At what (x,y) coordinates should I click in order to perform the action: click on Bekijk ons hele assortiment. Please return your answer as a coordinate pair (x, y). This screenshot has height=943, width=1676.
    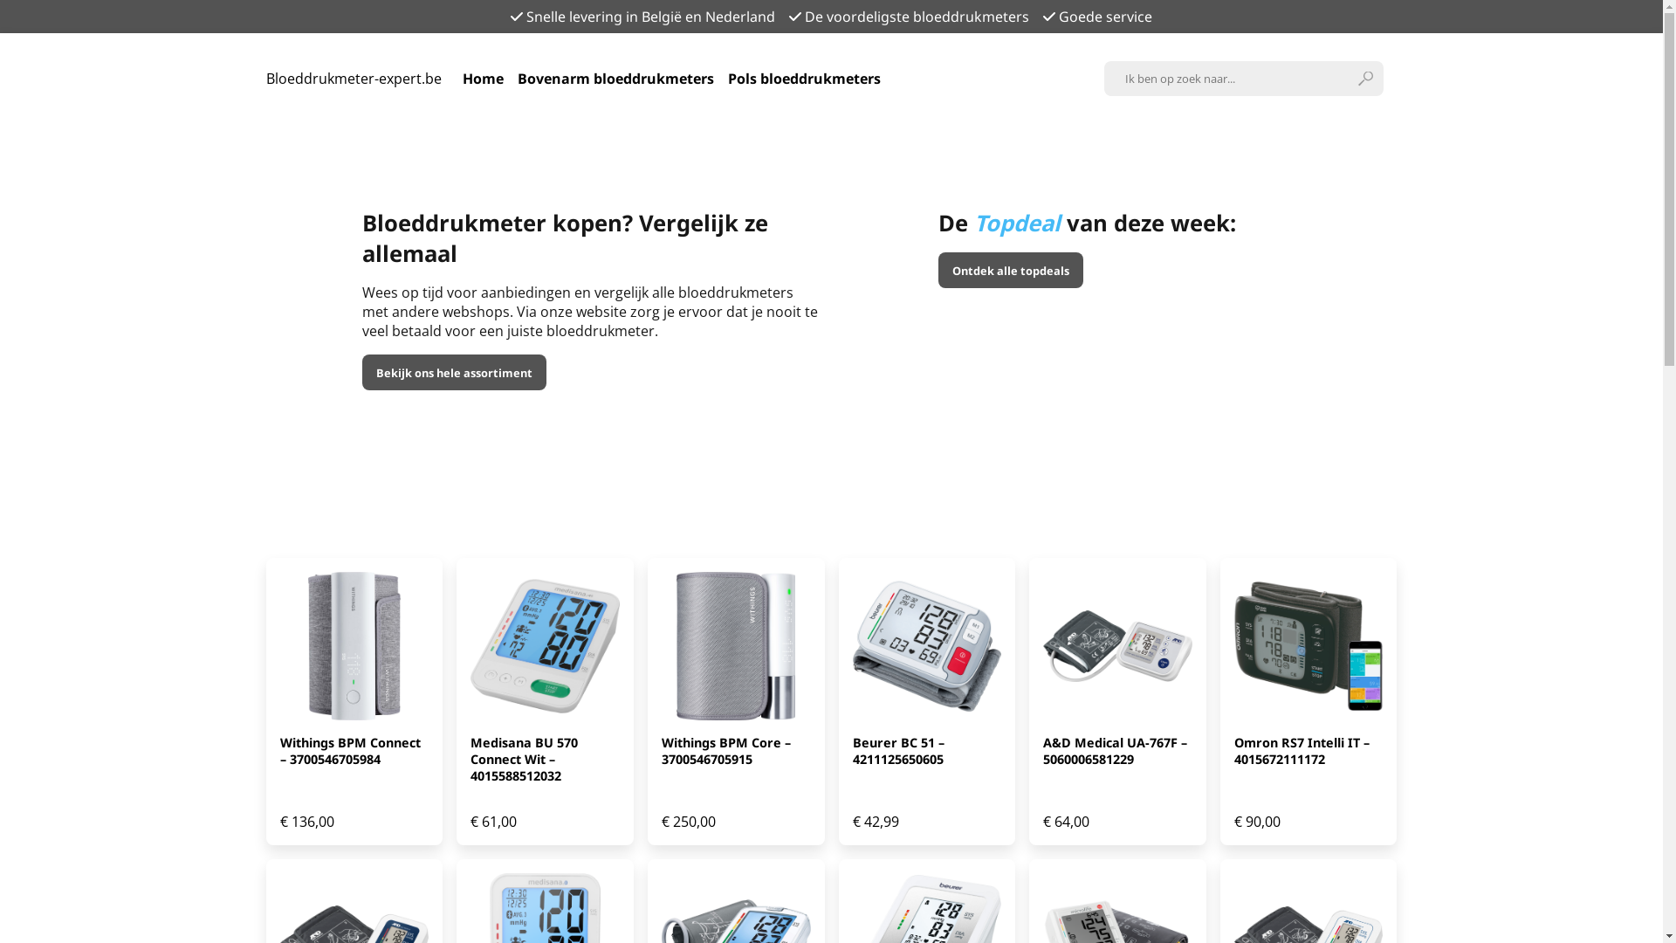
    Looking at the image, I should click on (454, 372).